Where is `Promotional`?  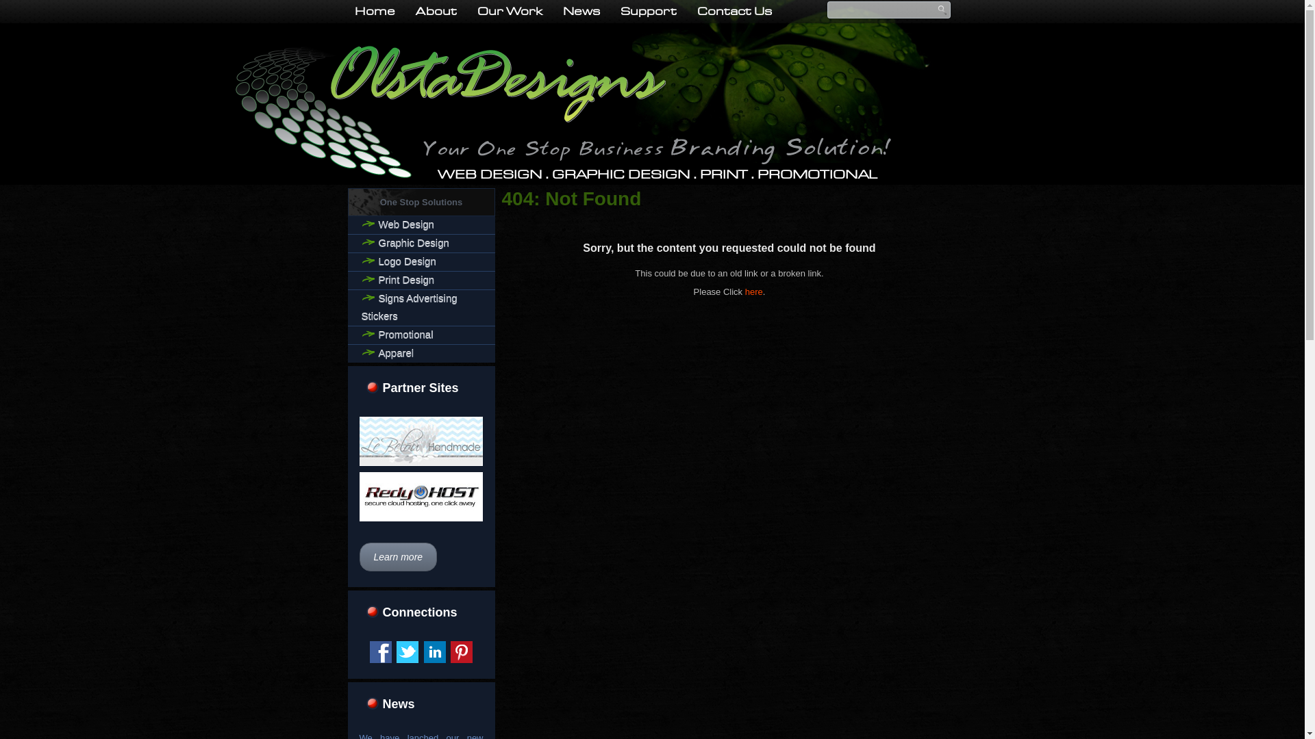 Promotional is located at coordinates (422, 335).